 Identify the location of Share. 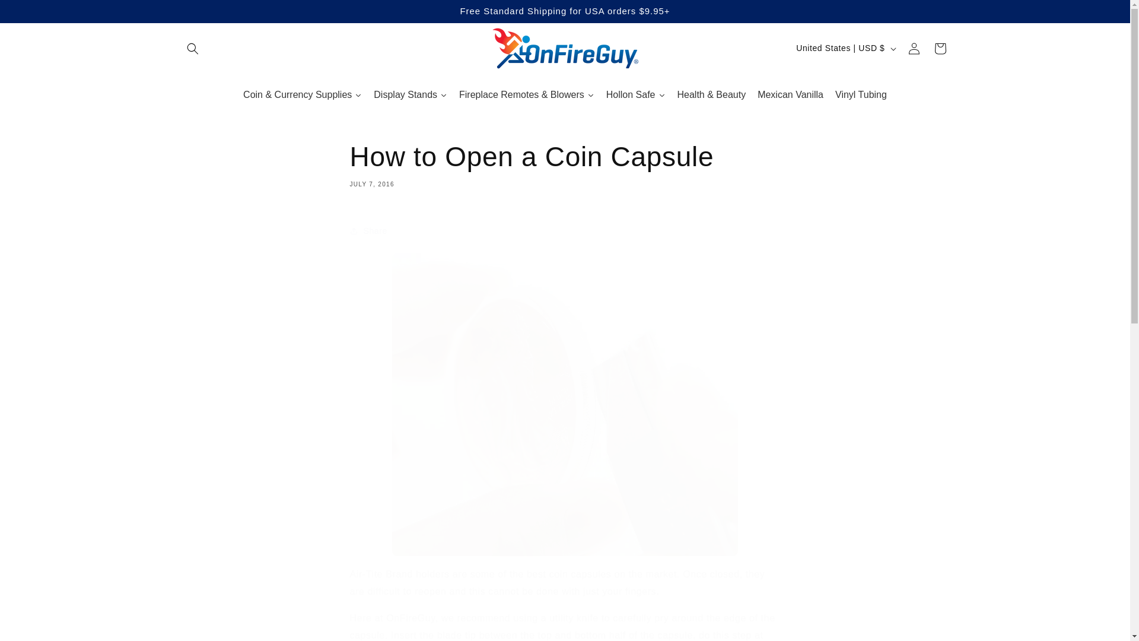
(636, 95).